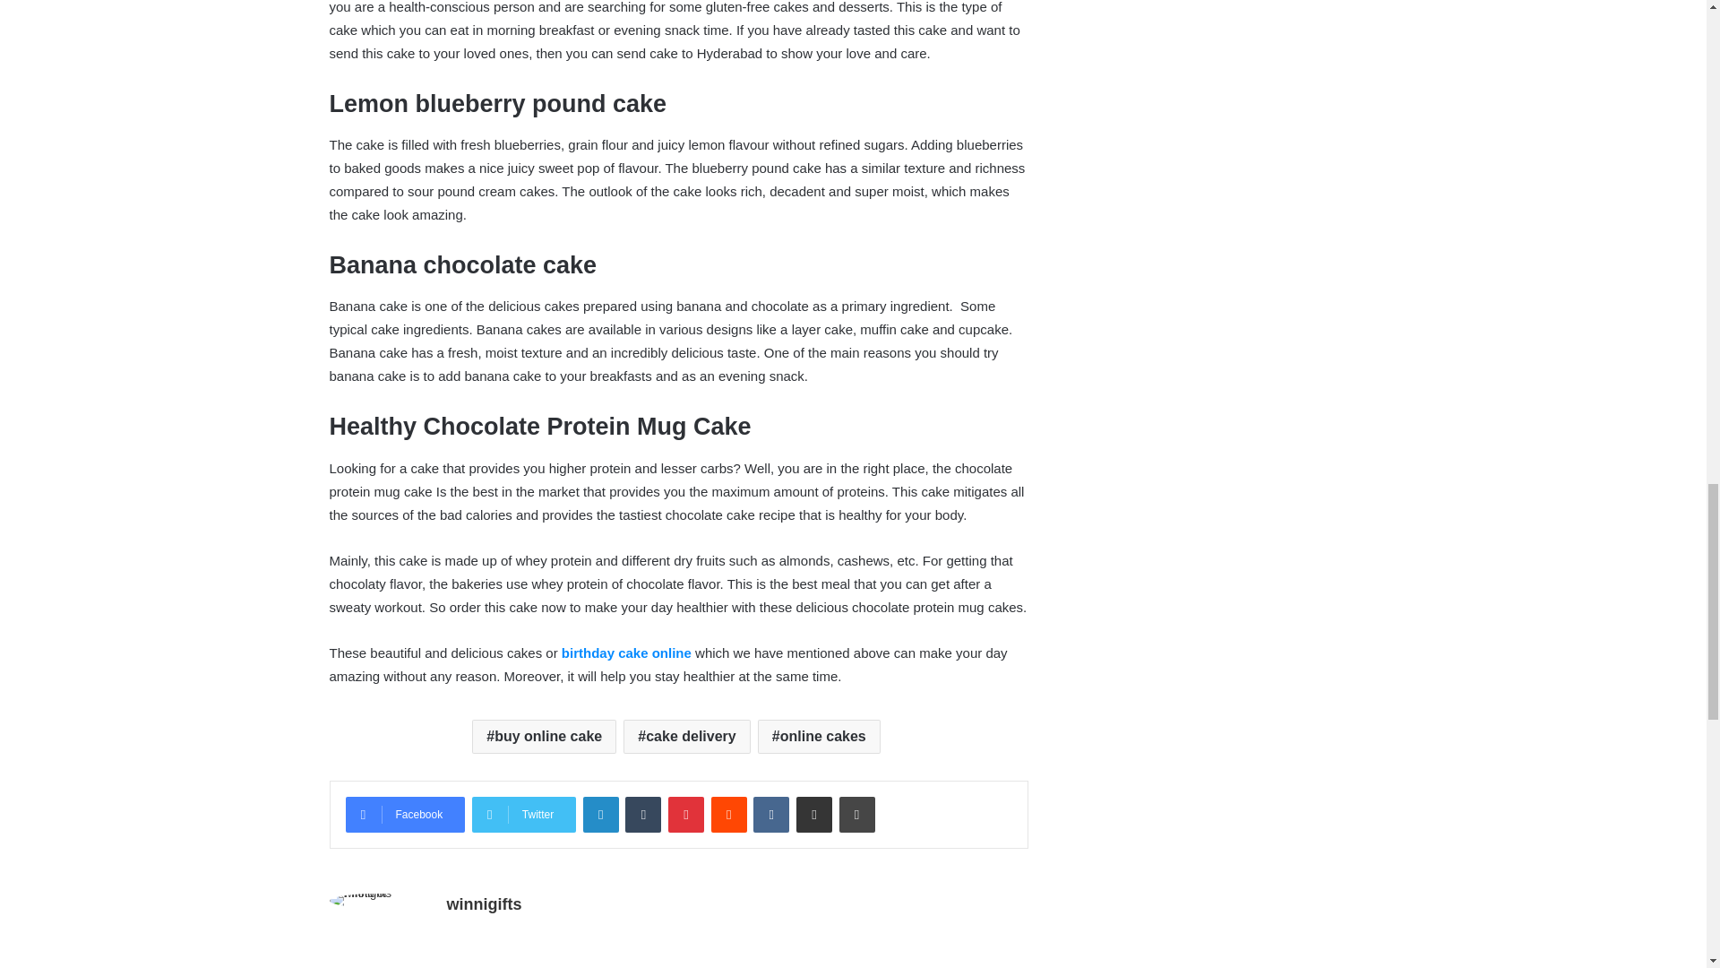 The height and width of the screenshot is (968, 1720). I want to click on birthday cake online, so click(623, 653).